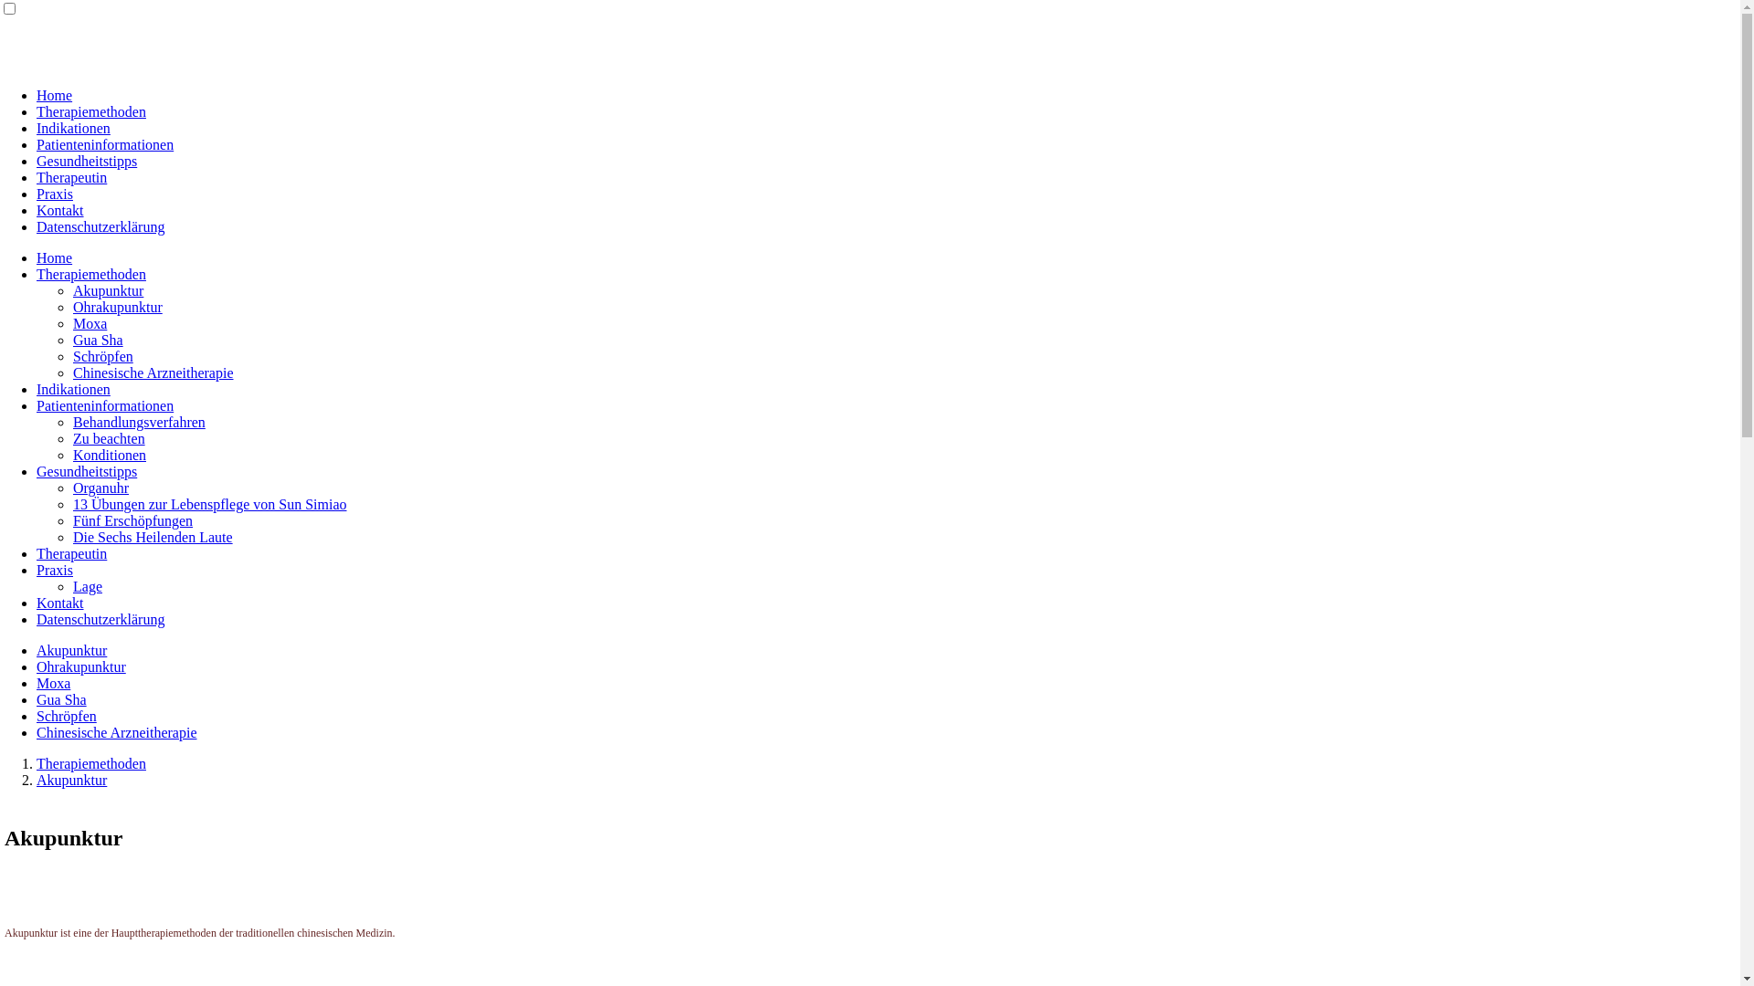 This screenshot has width=1754, height=986. Describe the element at coordinates (71, 177) in the screenshot. I see `Therapeutin` at that location.